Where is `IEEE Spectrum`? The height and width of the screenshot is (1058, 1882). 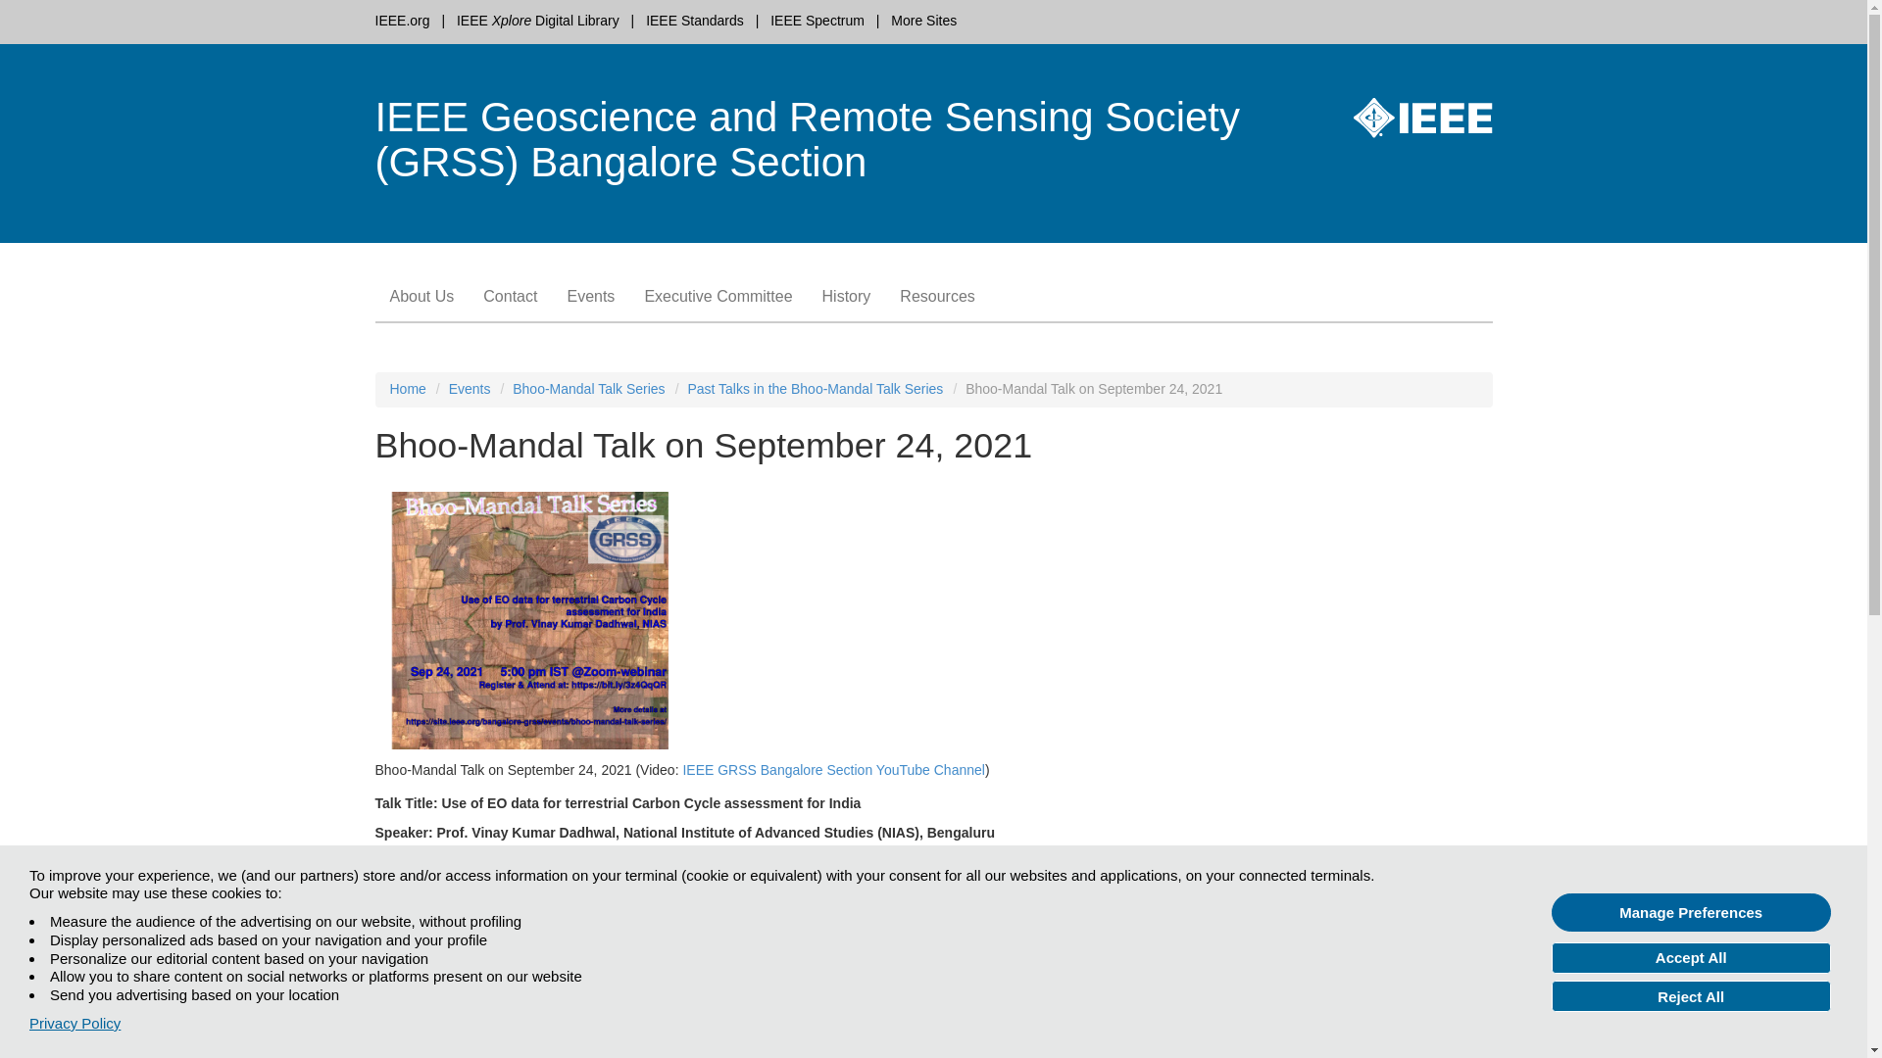
IEEE Spectrum is located at coordinates (817, 20).